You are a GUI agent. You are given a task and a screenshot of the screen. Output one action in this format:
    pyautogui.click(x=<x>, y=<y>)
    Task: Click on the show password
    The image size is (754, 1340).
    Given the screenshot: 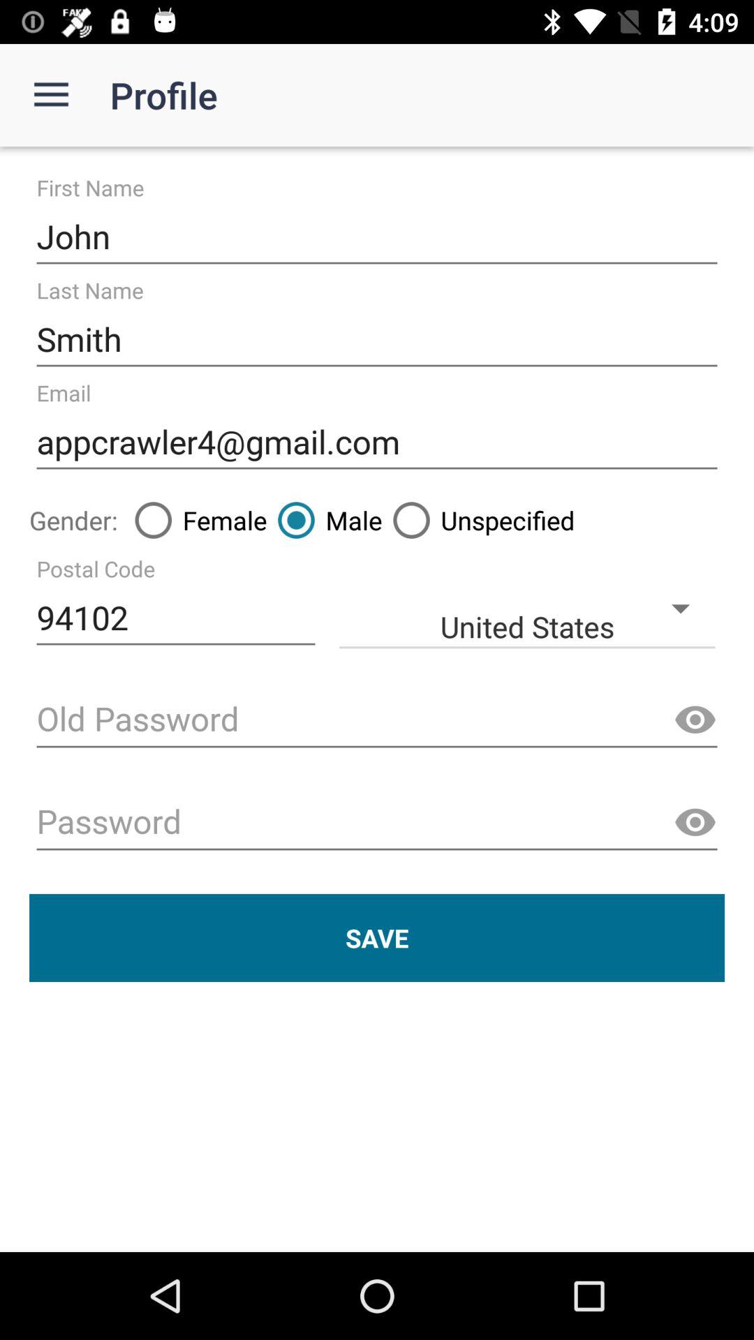 What is the action you would take?
    pyautogui.click(x=695, y=720)
    